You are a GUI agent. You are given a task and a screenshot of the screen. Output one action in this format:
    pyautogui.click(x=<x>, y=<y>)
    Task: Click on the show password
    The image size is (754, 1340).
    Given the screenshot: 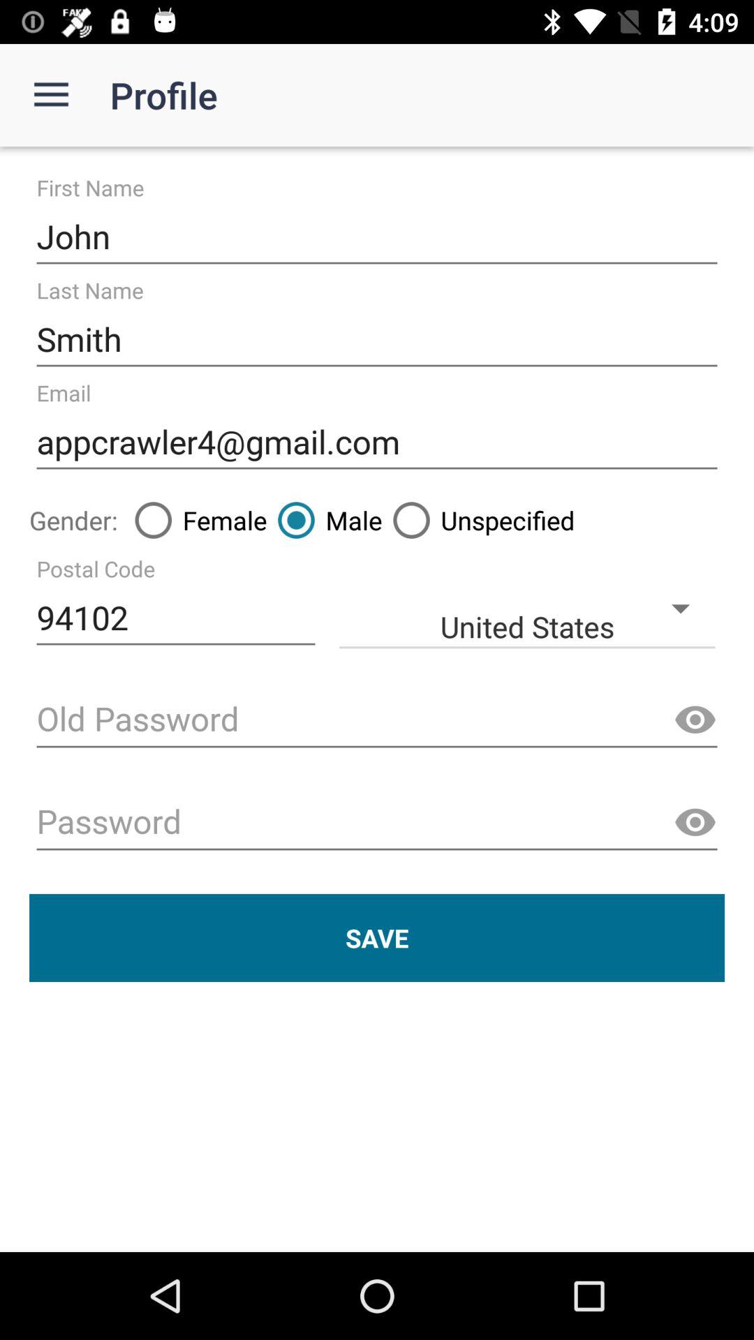 What is the action you would take?
    pyautogui.click(x=695, y=720)
    